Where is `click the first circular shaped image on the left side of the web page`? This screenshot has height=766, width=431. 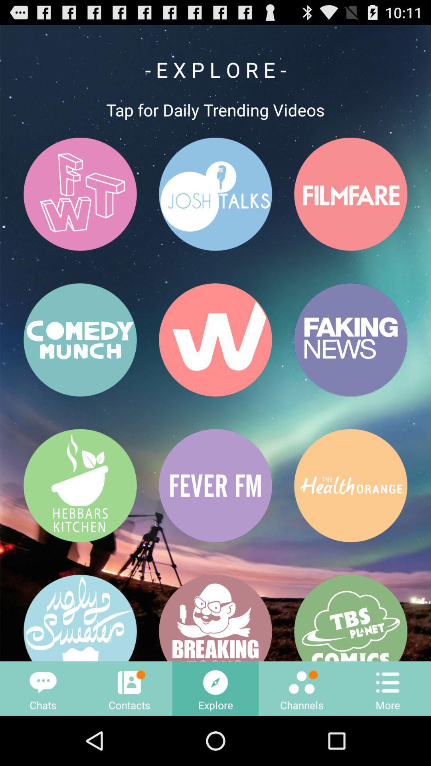
click the first circular shaped image on the left side of the web page is located at coordinates (80, 194).